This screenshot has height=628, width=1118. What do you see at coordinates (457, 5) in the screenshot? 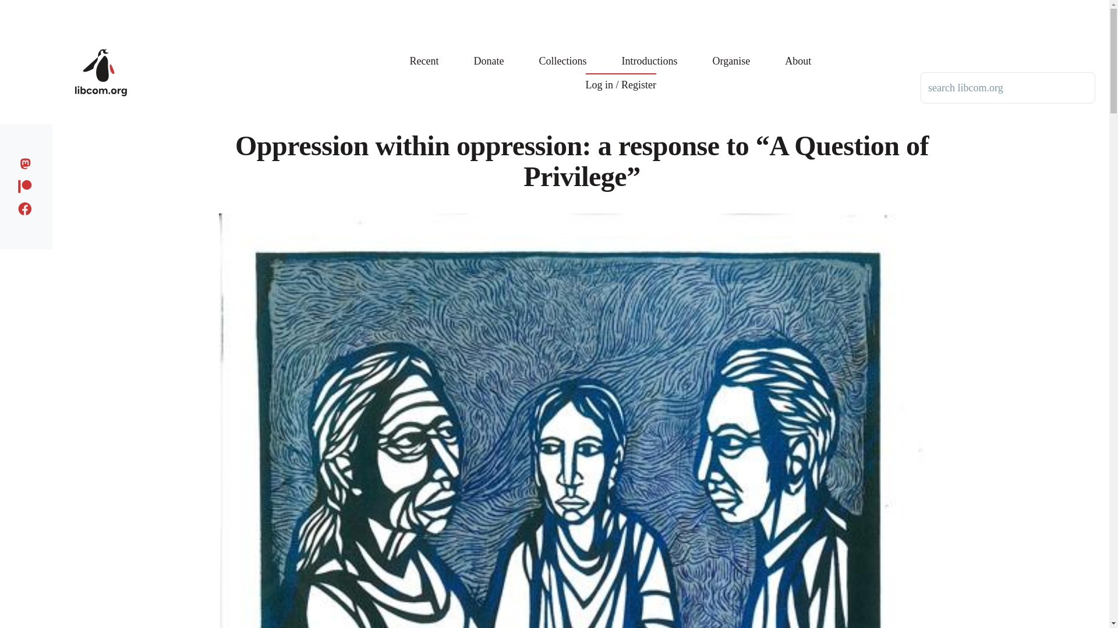
I see `Skip to main content` at bounding box center [457, 5].